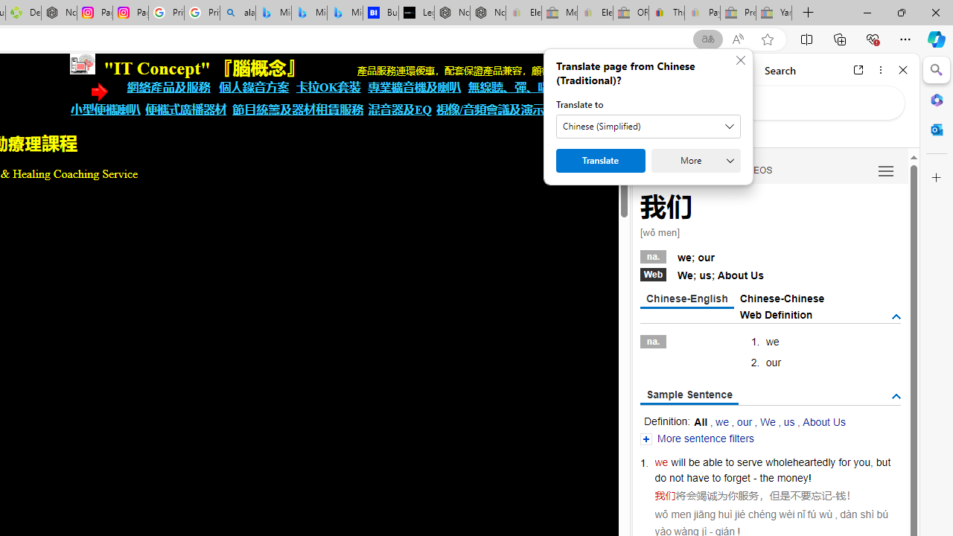  Describe the element at coordinates (698, 70) in the screenshot. I see `Home` at that location.